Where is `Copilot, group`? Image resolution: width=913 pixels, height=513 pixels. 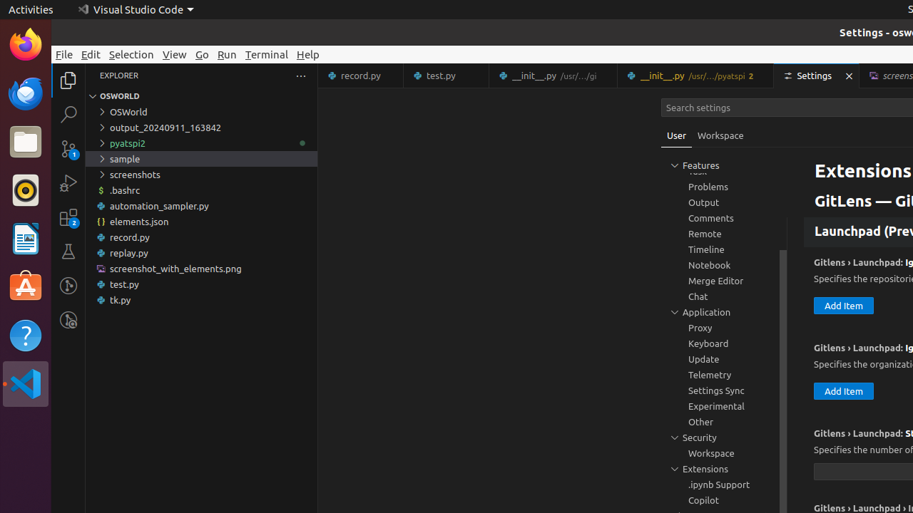
Copilot, group is located at coordinates (724, 500).